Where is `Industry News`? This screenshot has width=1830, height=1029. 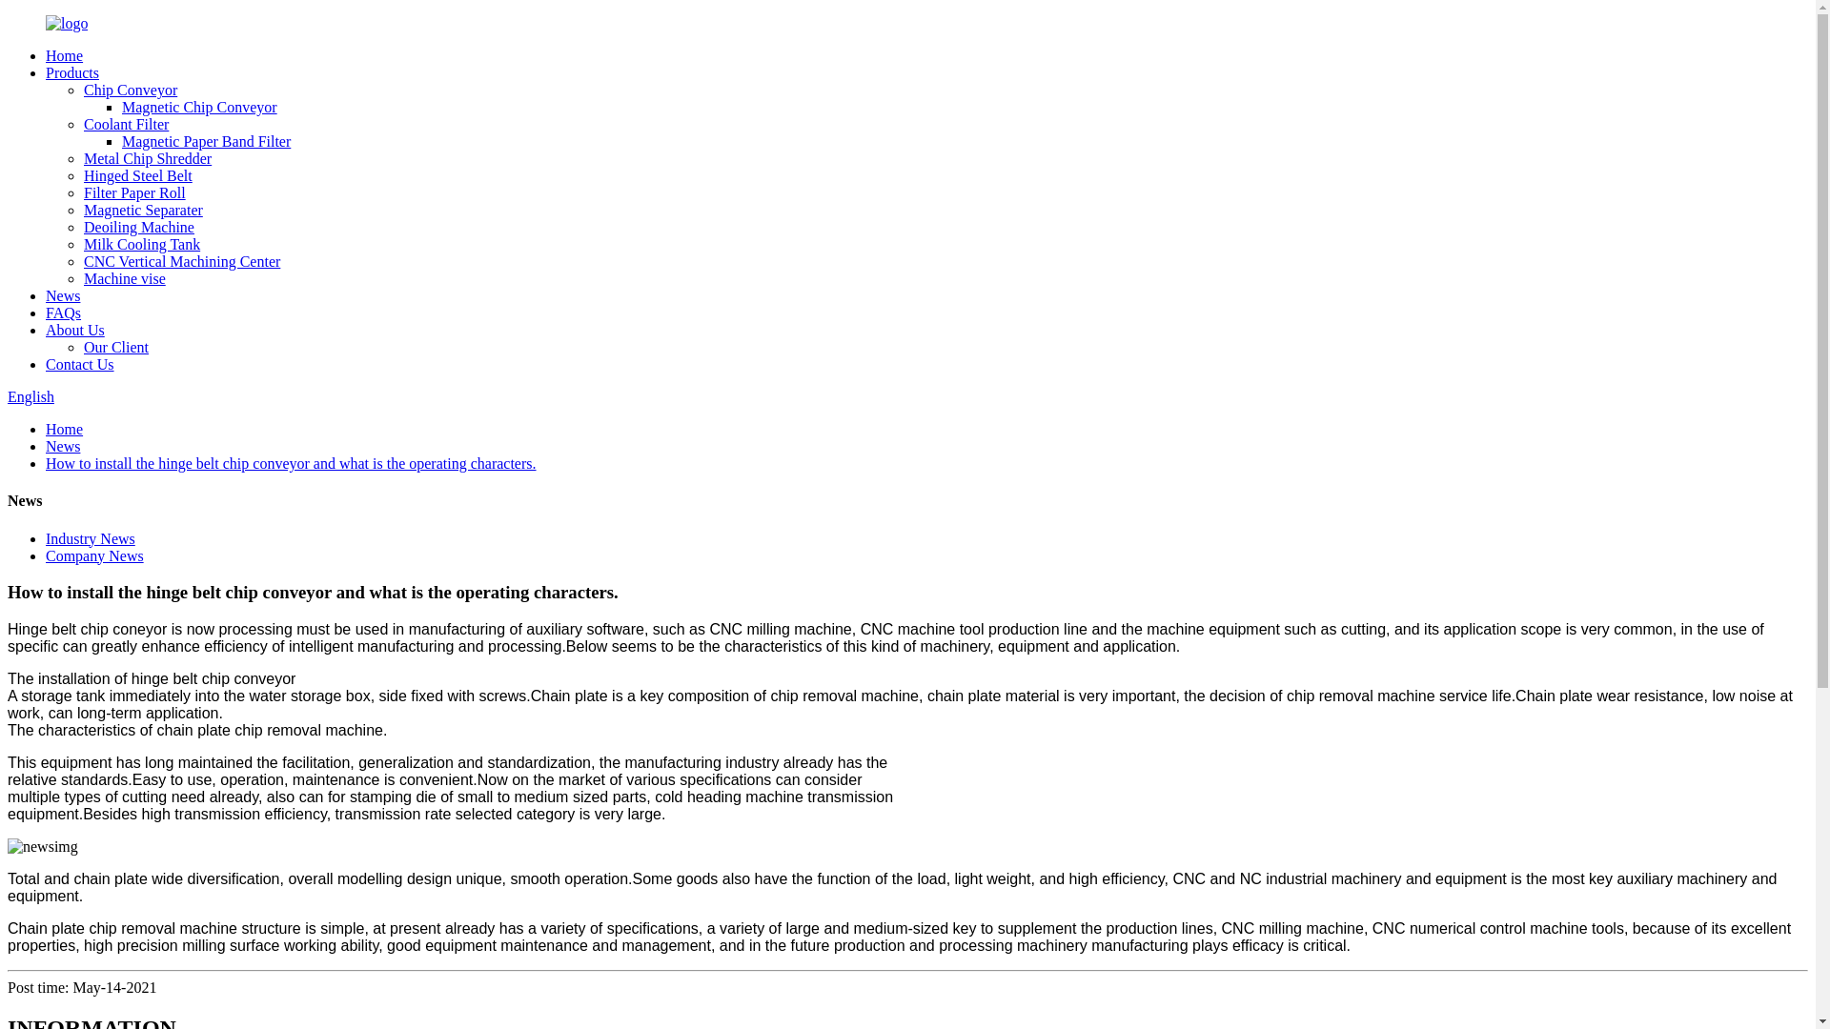 Industry News is located at coordinates (91, 538).